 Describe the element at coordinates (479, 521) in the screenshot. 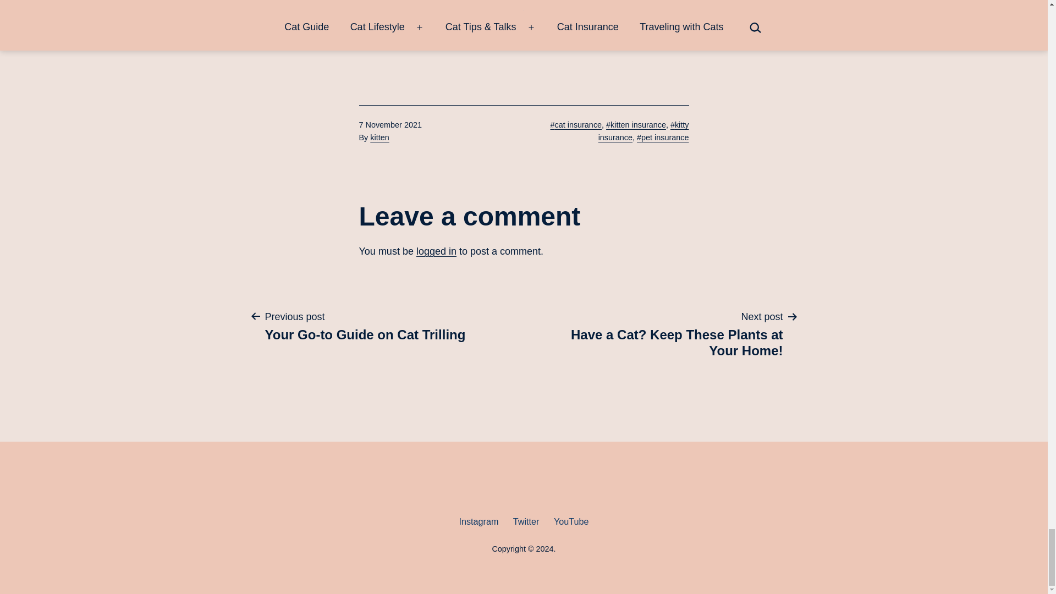

I see `logged in` at that location.